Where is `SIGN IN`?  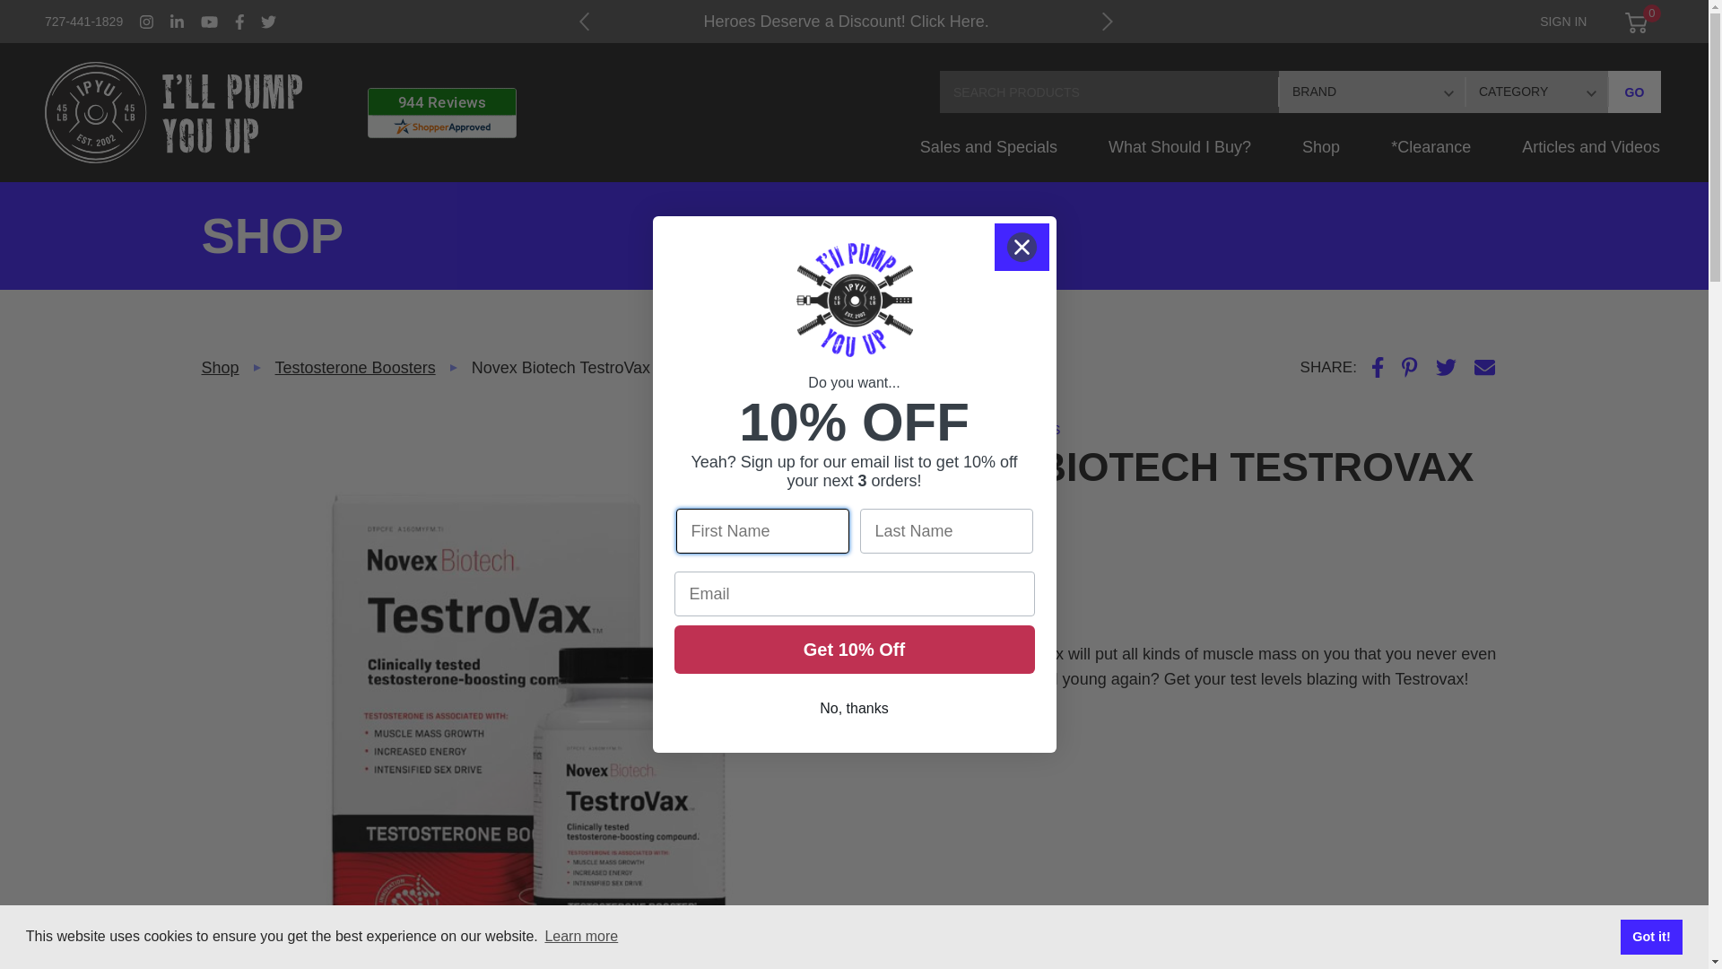
SIGN IN is located at coordinates (1562, 22).